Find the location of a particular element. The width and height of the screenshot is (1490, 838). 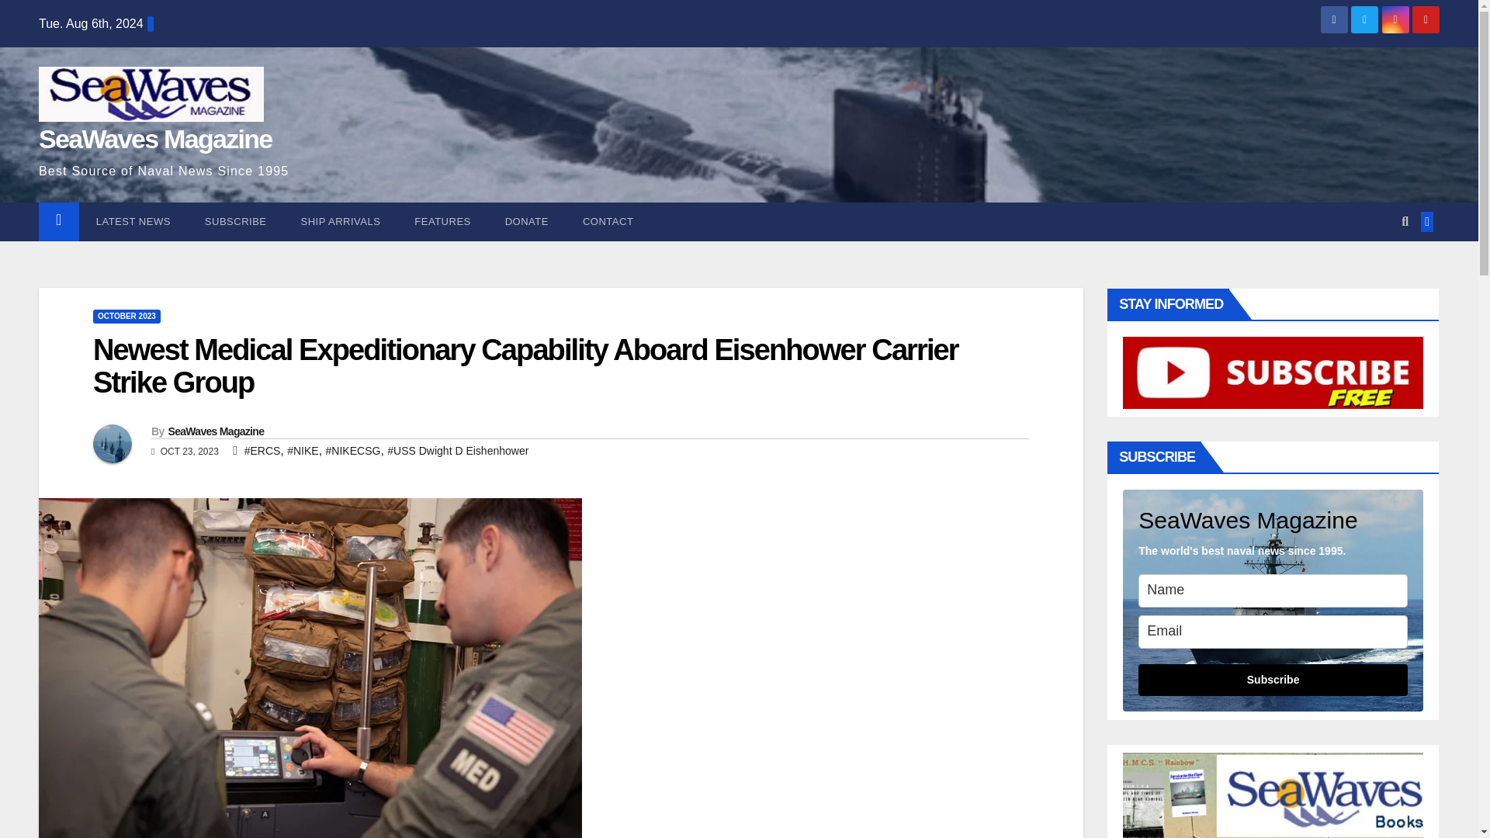

SeaWaves Magazine is located at coordinates (155, 138).